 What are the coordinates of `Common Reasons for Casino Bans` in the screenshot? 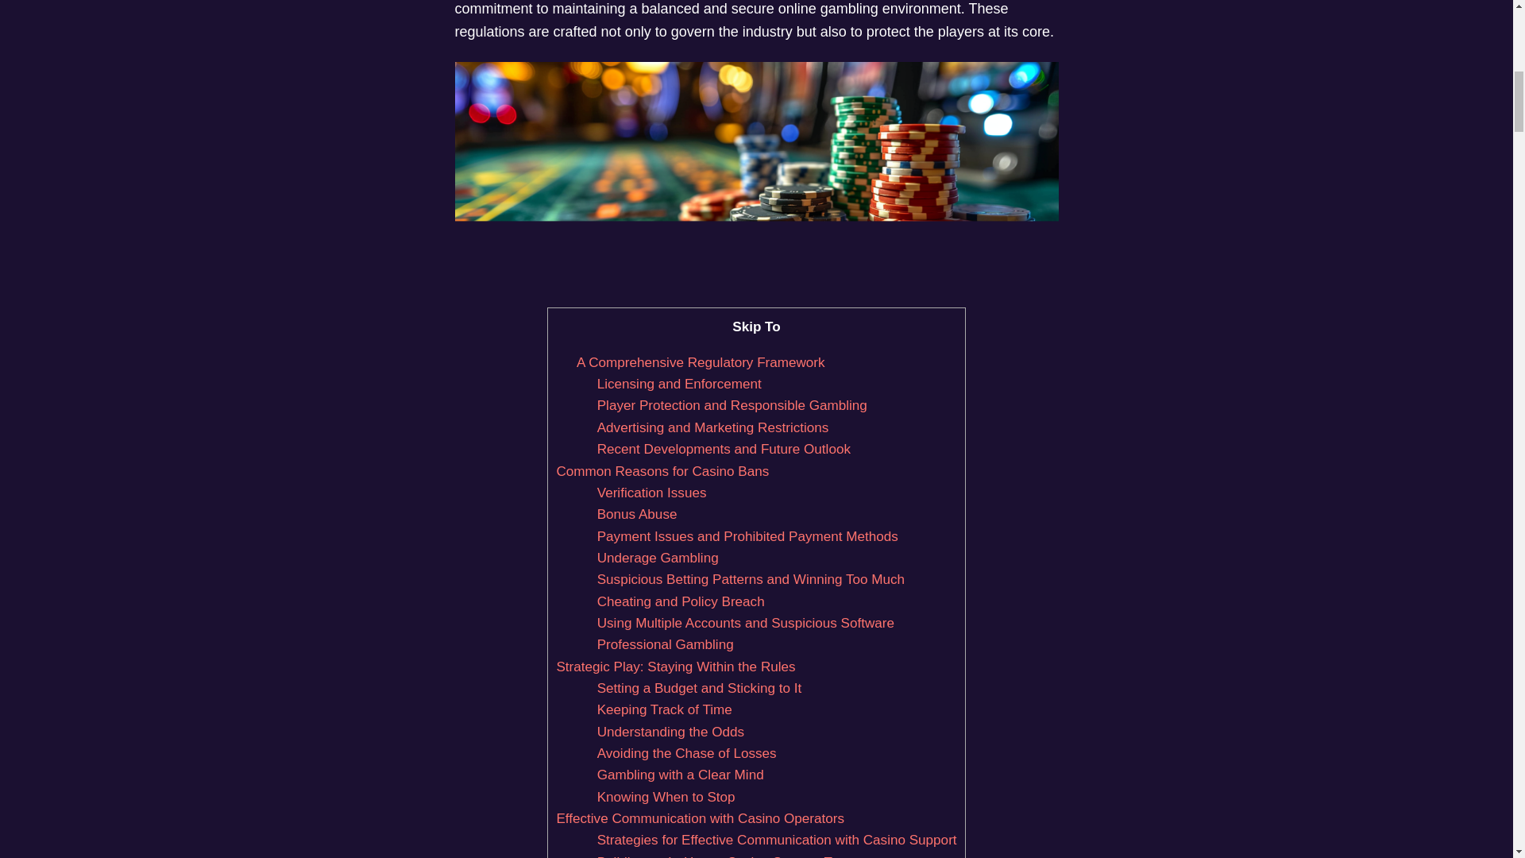 It's located at (662, 471).